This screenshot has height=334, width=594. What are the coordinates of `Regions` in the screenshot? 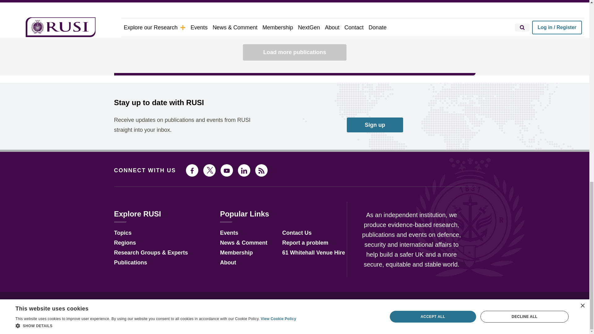 It's located at (125, 243).